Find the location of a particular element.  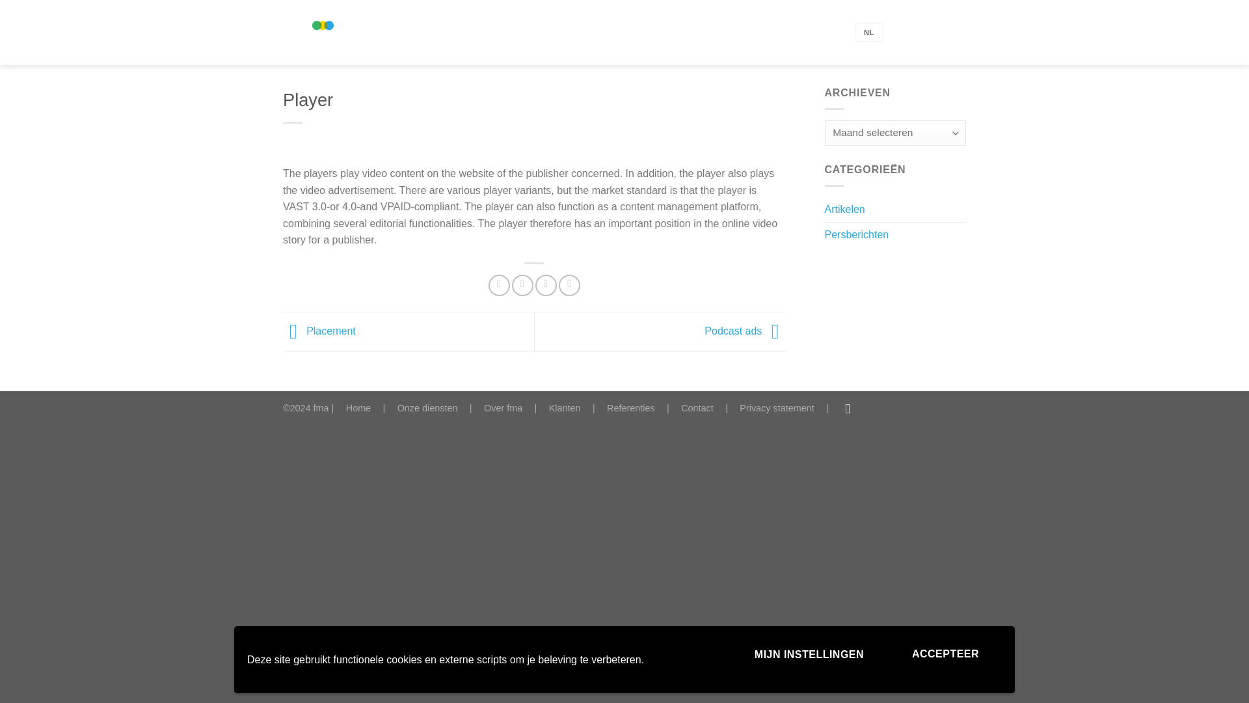

Stuur door naar een vriend is located at coordinates (546, 285).